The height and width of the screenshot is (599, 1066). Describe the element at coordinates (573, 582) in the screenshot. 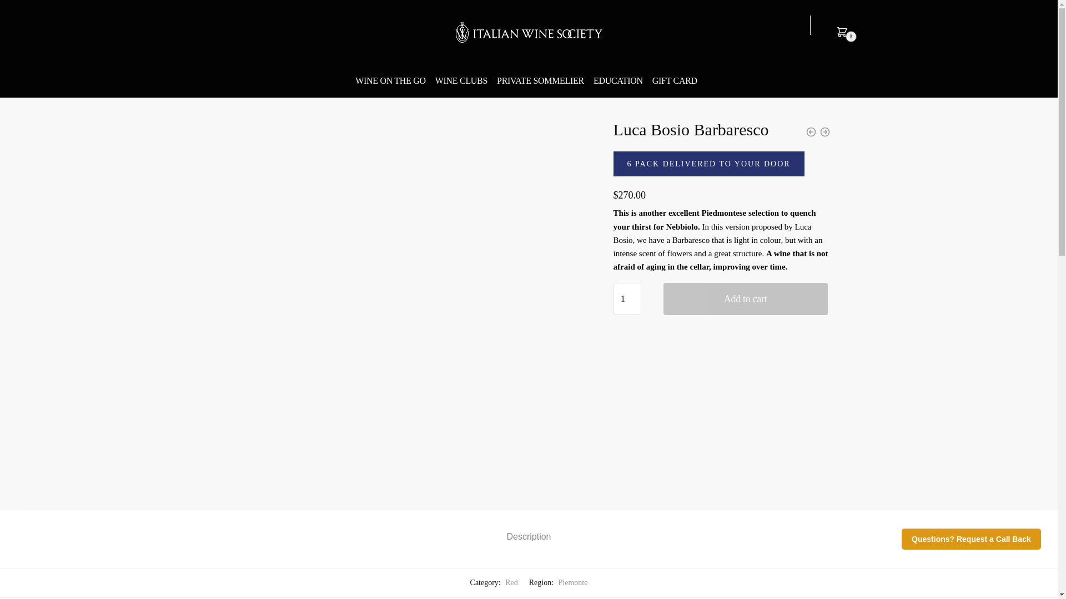

I see `Piemonte` at that location.